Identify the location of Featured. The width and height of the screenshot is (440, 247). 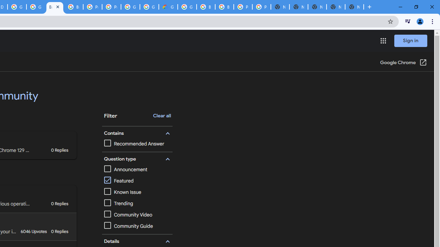
(119, 181).